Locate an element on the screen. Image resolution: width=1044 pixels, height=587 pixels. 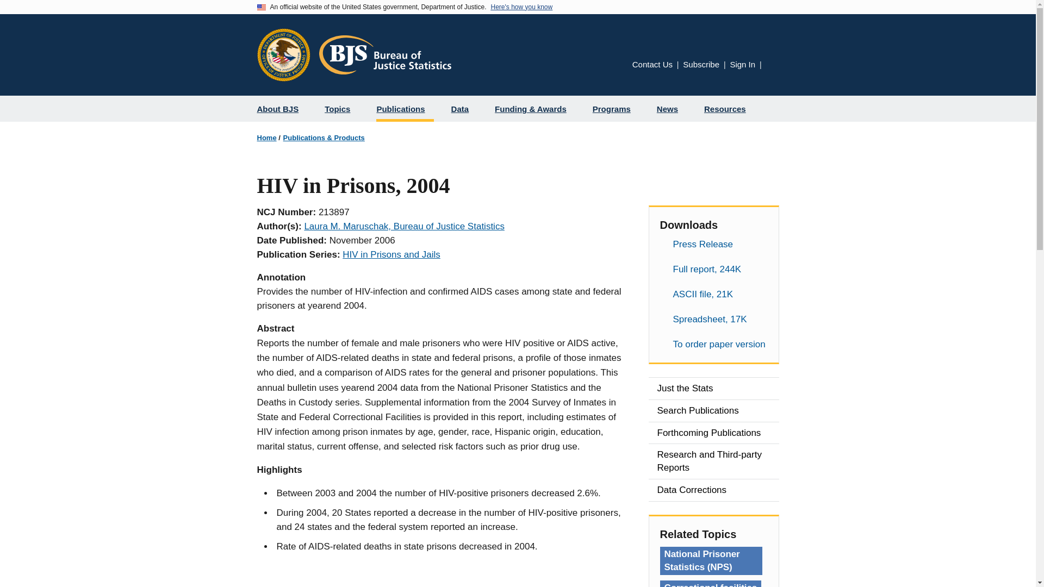
ASCII file, 21K is located at coordinates (713, 295).